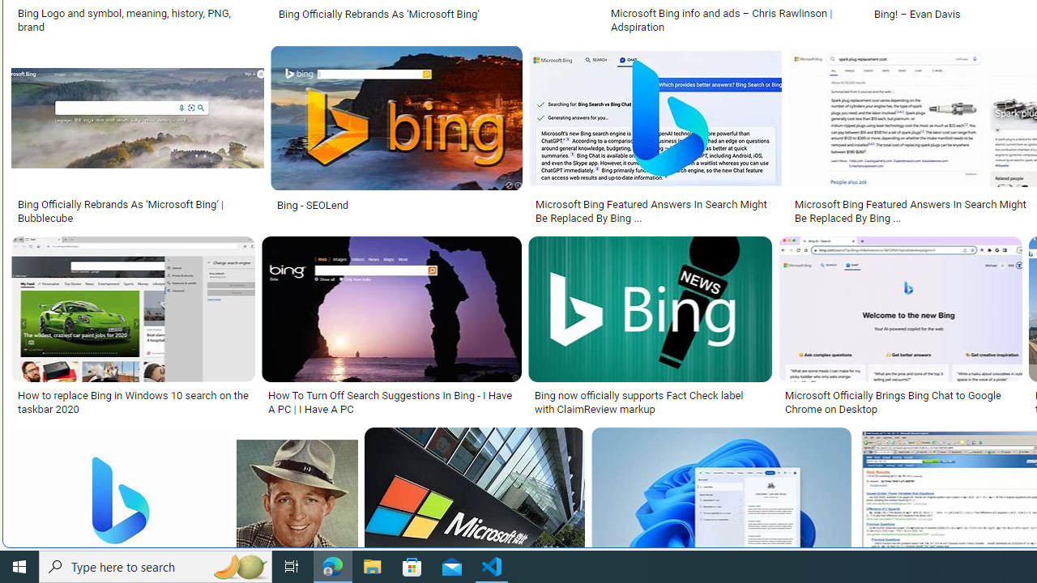 This screenshot has height=583, width=1037. Describe the element at coordinates (133, 402) in the screenshot. I see `How to replace Bing in Windows 10 search on the taskbar 2020` at that location.